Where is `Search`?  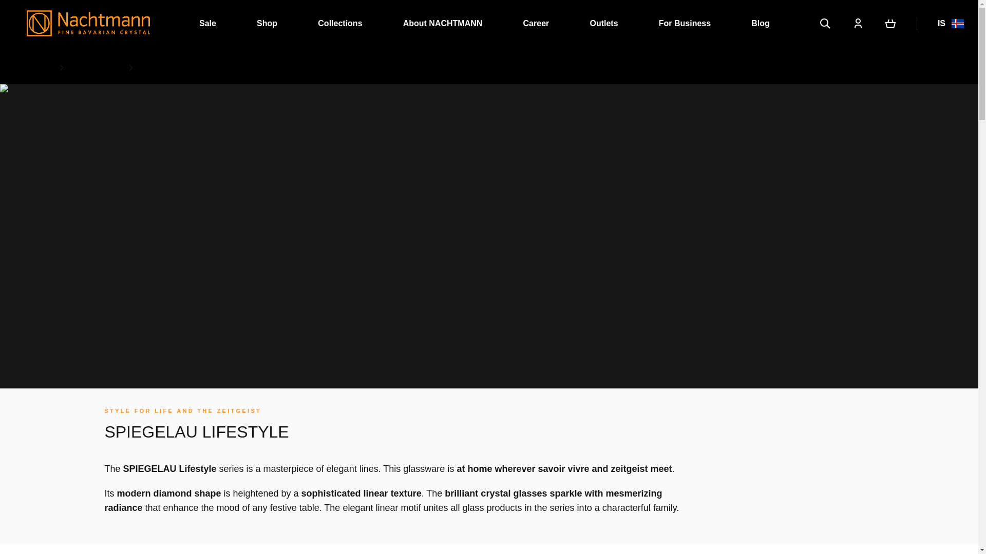 Search is located at coordinates (825, 24).